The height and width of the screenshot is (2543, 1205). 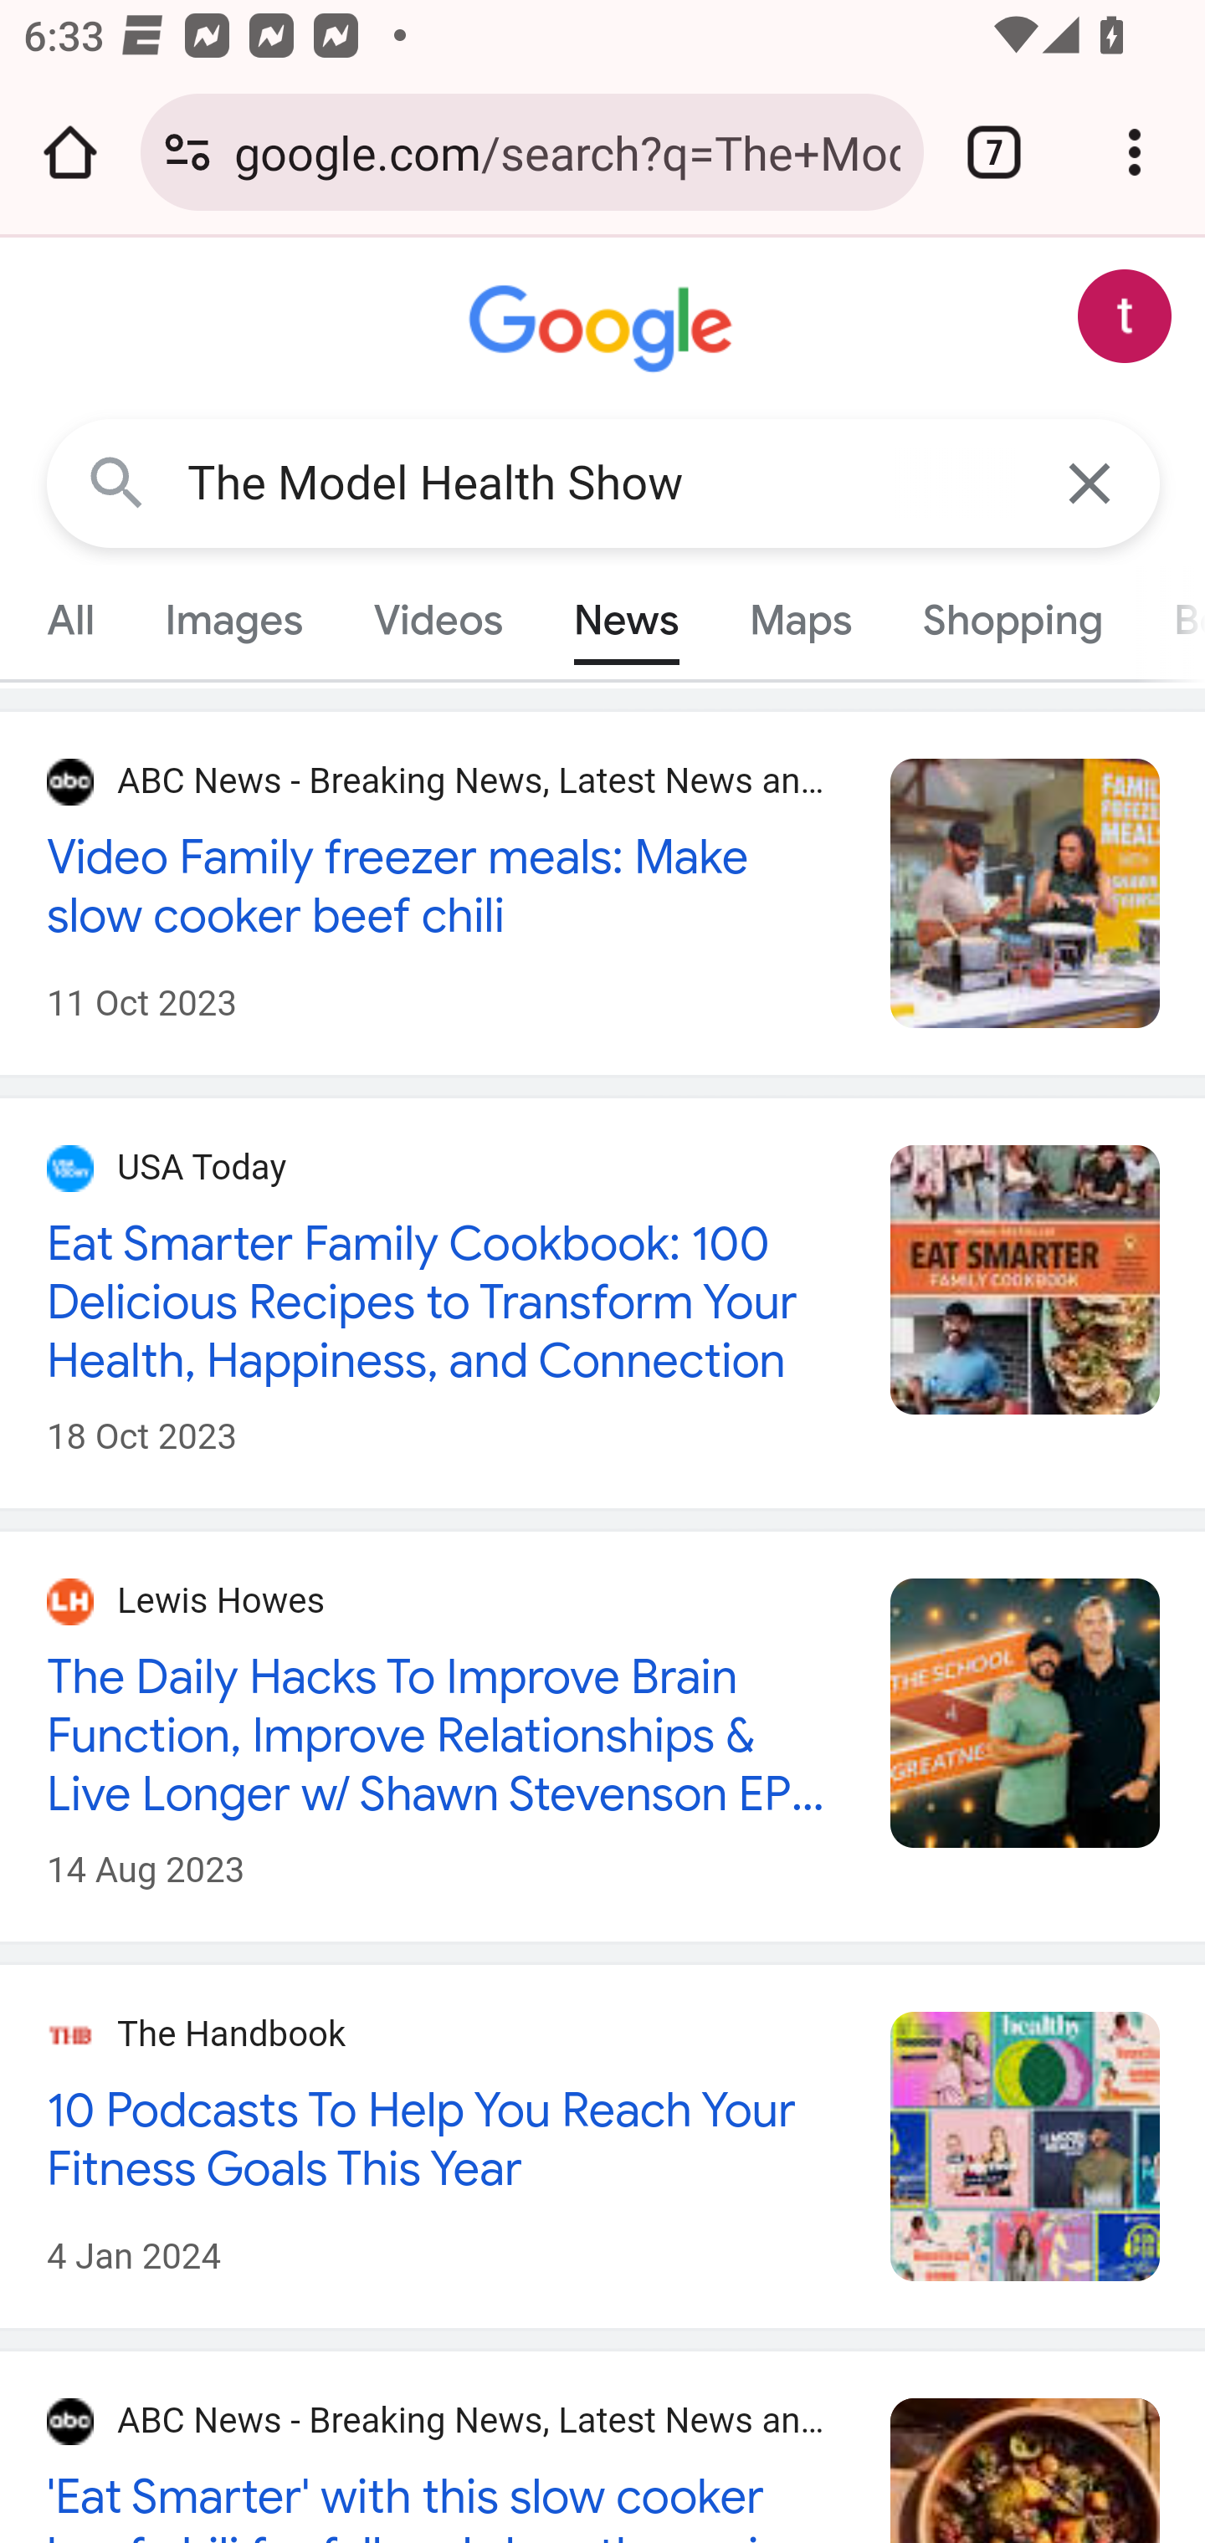 What do you see at coordinates (800, 620) in the screenshot?
I see `Maps` at bounding box center [800, 620].